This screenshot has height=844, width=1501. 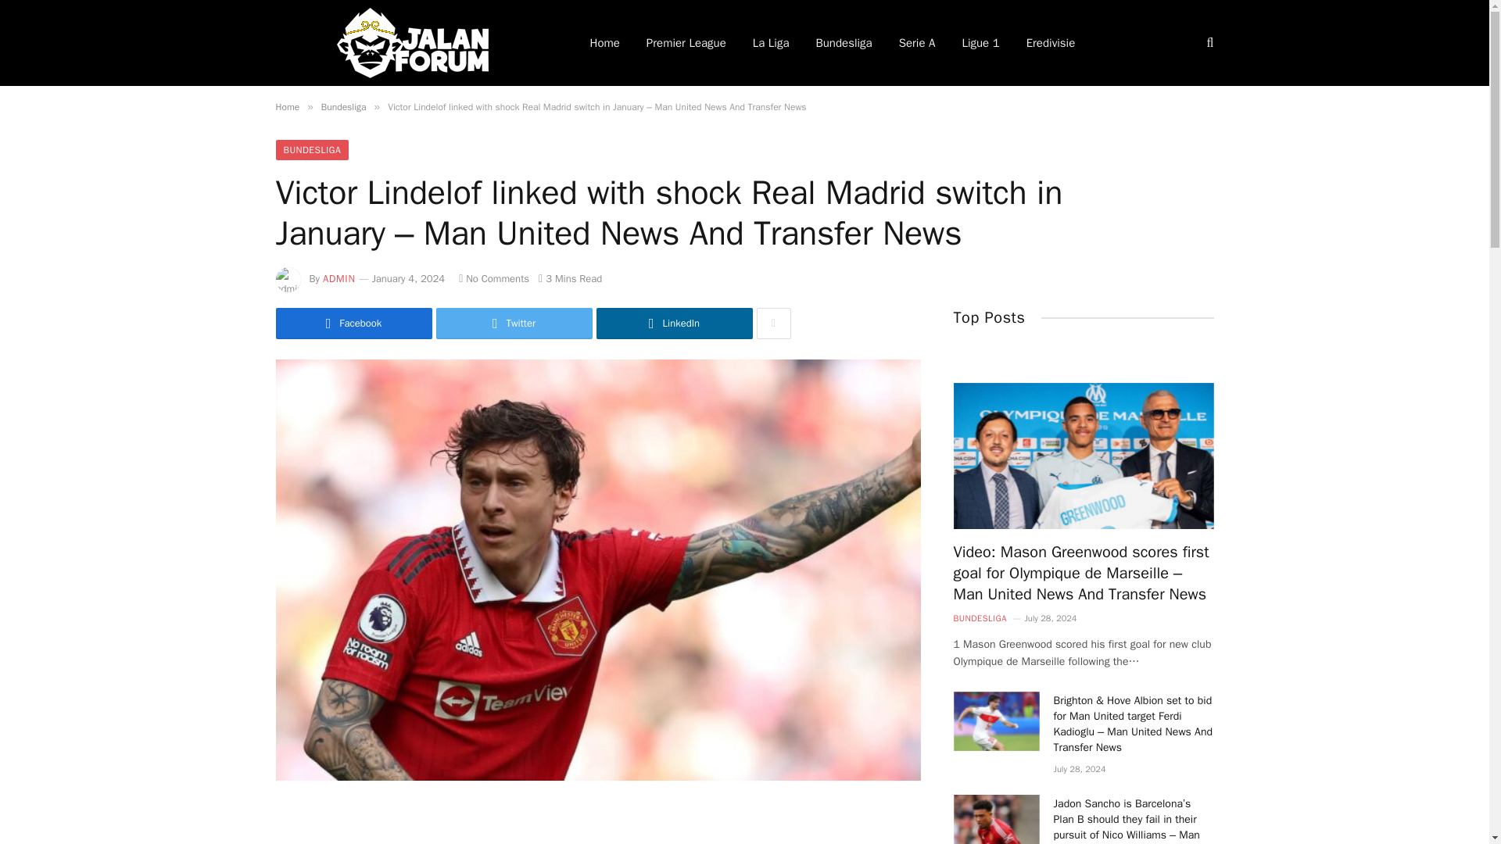 I want to click on Share on Twitter, so click(x=514, y=324).